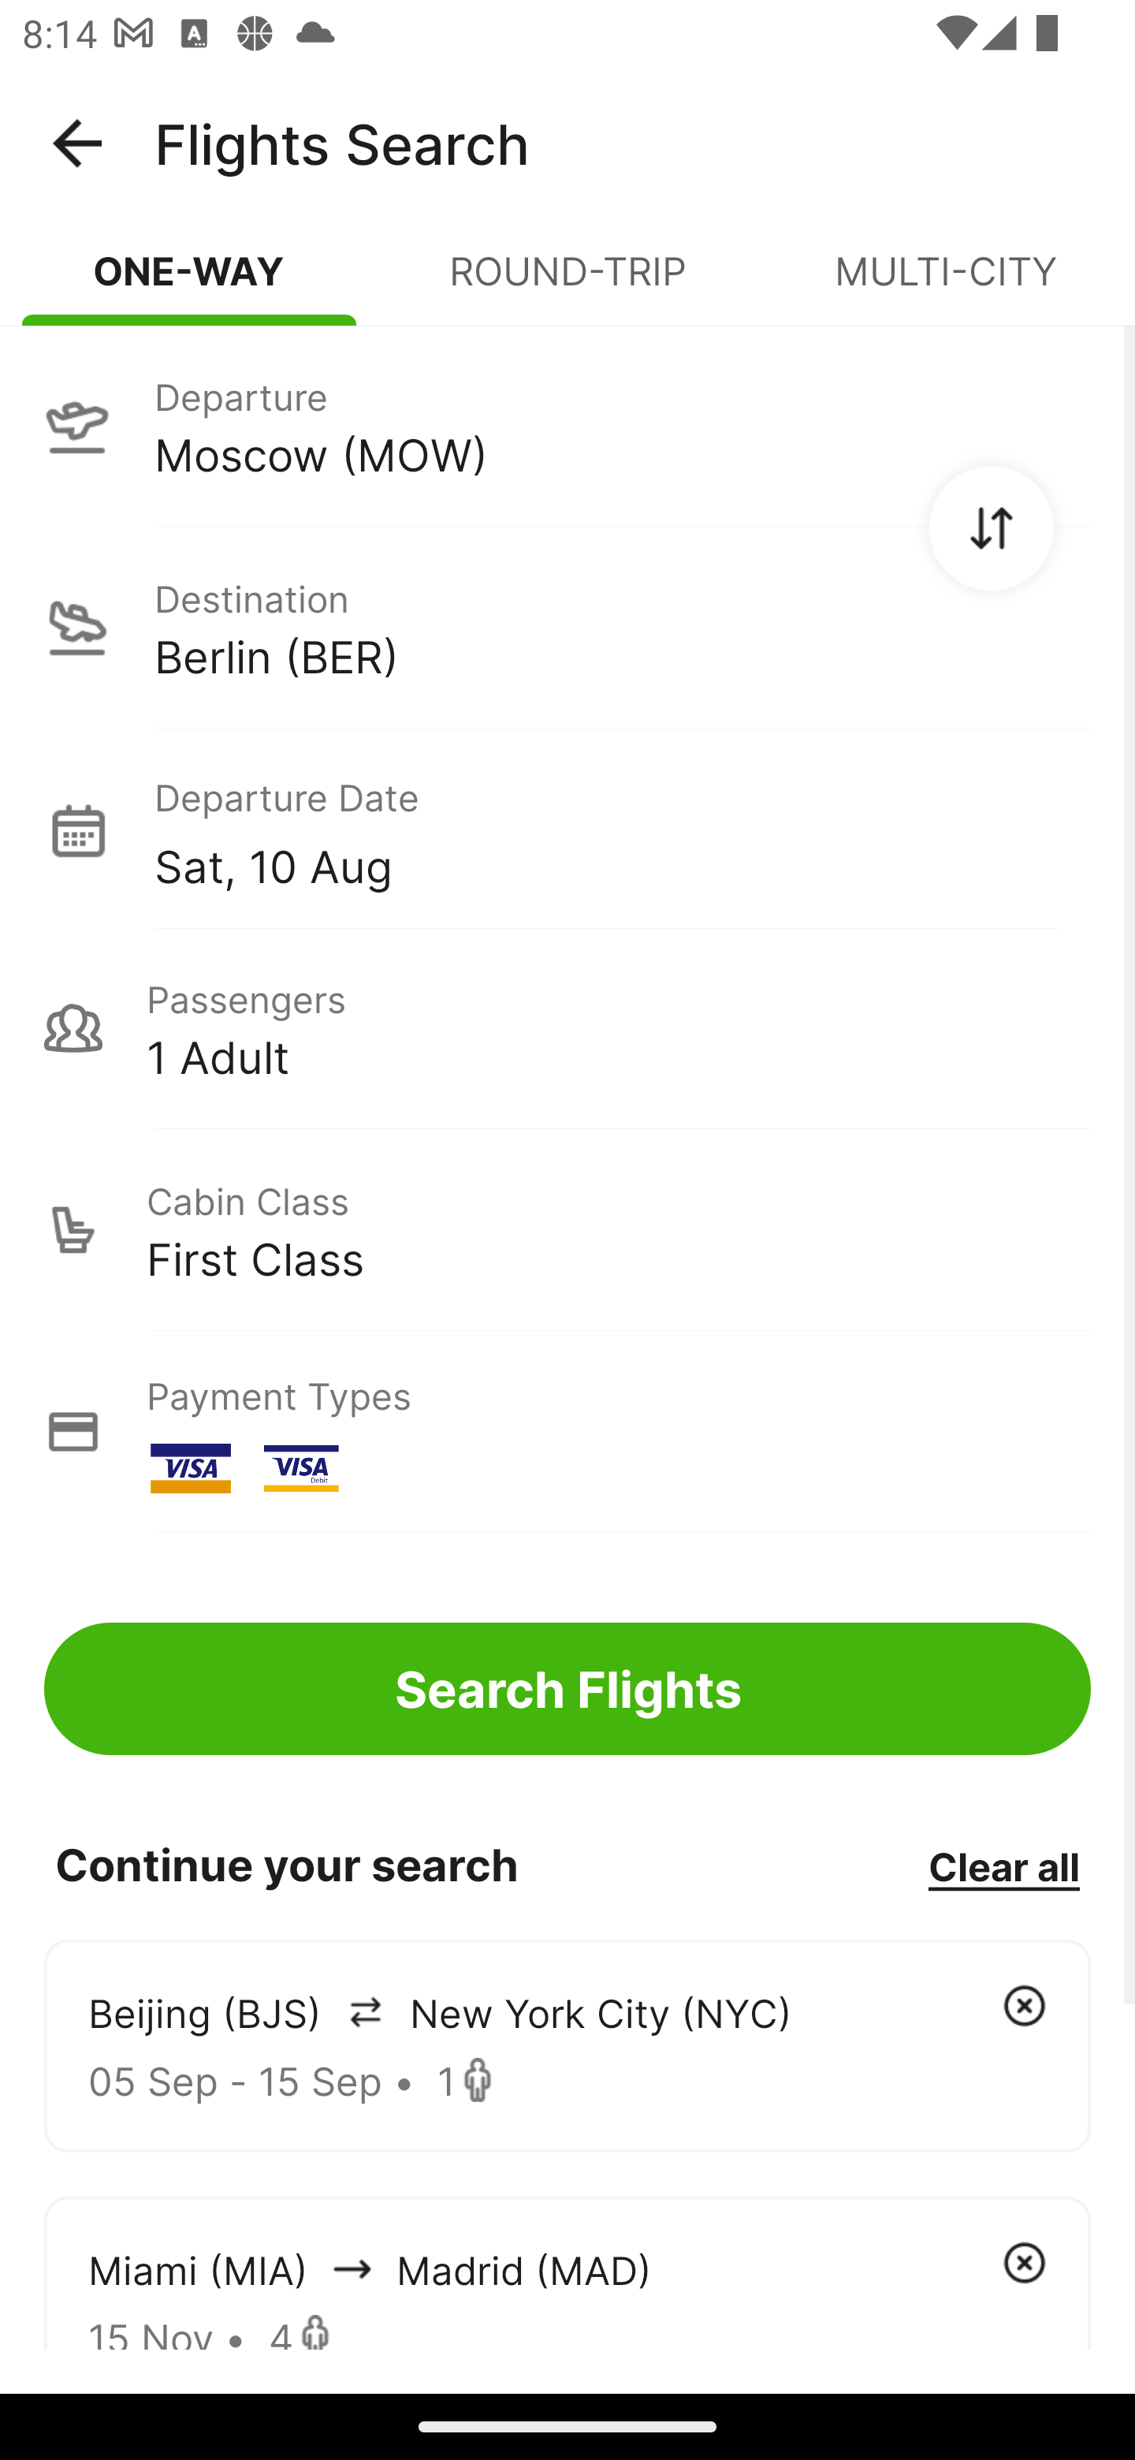 This screenshot has height=2460, width=1135. What do you see at coordinates (622, 829) in the screenshot?
I see `Departure Date Sat, 10 Aug` at bounding box center [622, 829].